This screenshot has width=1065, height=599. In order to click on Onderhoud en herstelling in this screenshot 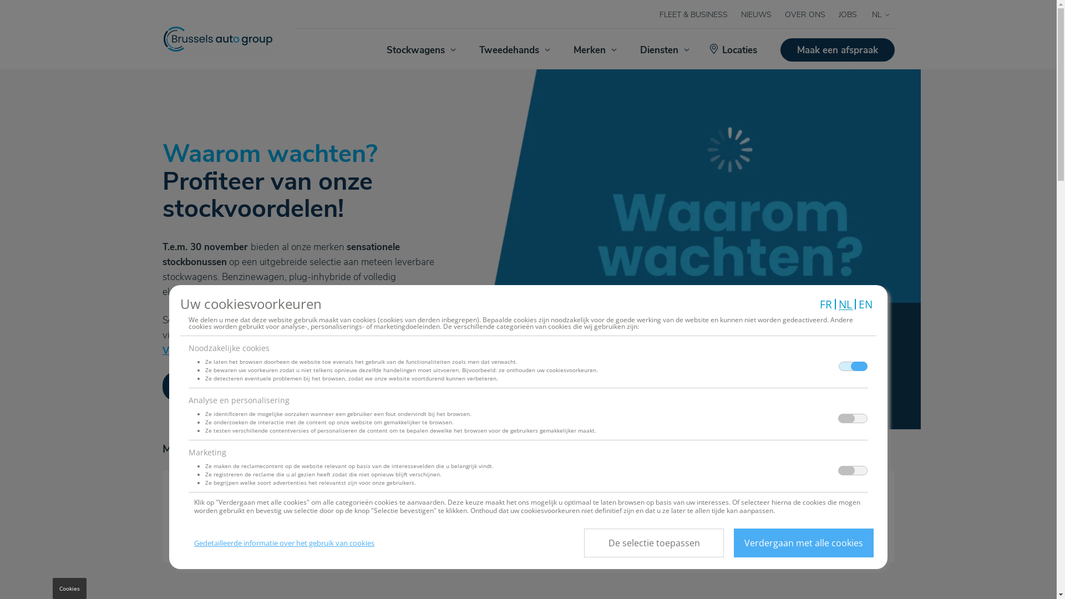, I will do `click(435, 517)`.